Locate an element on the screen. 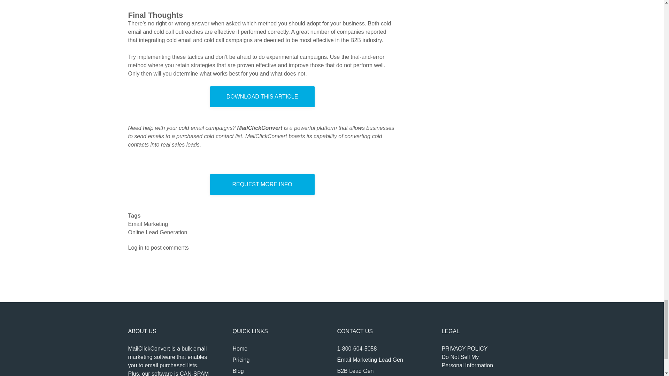 The height and width of the screenshot is (376, 669). B2B Lead Gen is located at coordinates (355, 371).